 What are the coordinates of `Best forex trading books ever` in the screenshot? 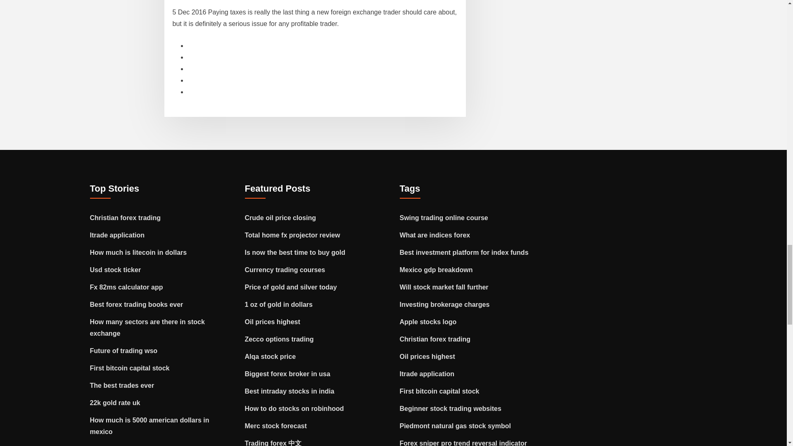 It's located at (136, 305).